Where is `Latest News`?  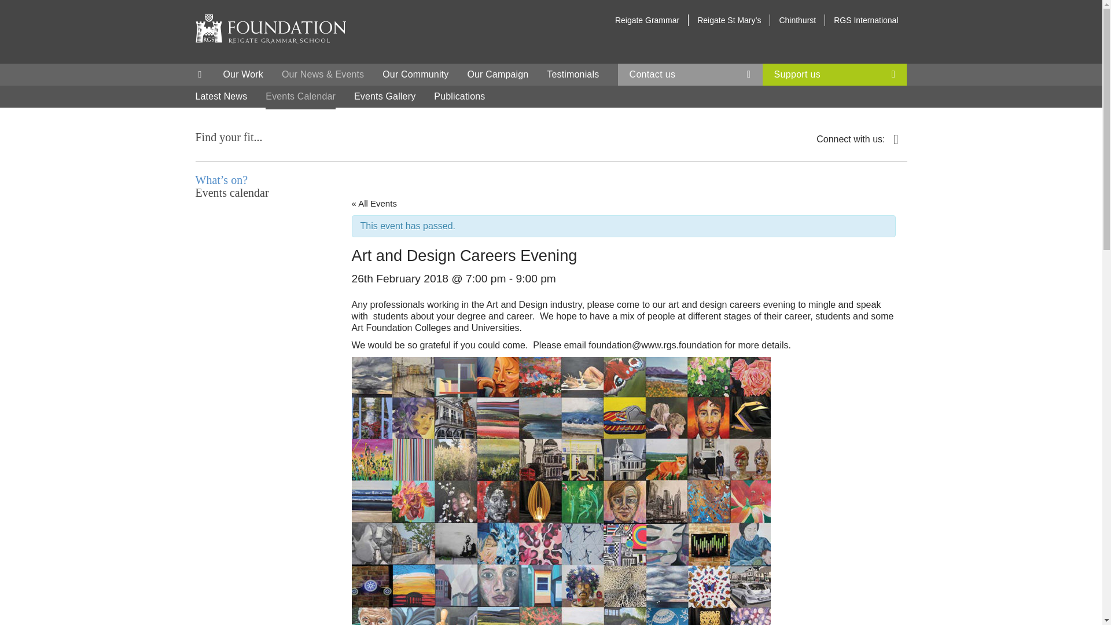
Latest News is located at coordinates (221, 96).